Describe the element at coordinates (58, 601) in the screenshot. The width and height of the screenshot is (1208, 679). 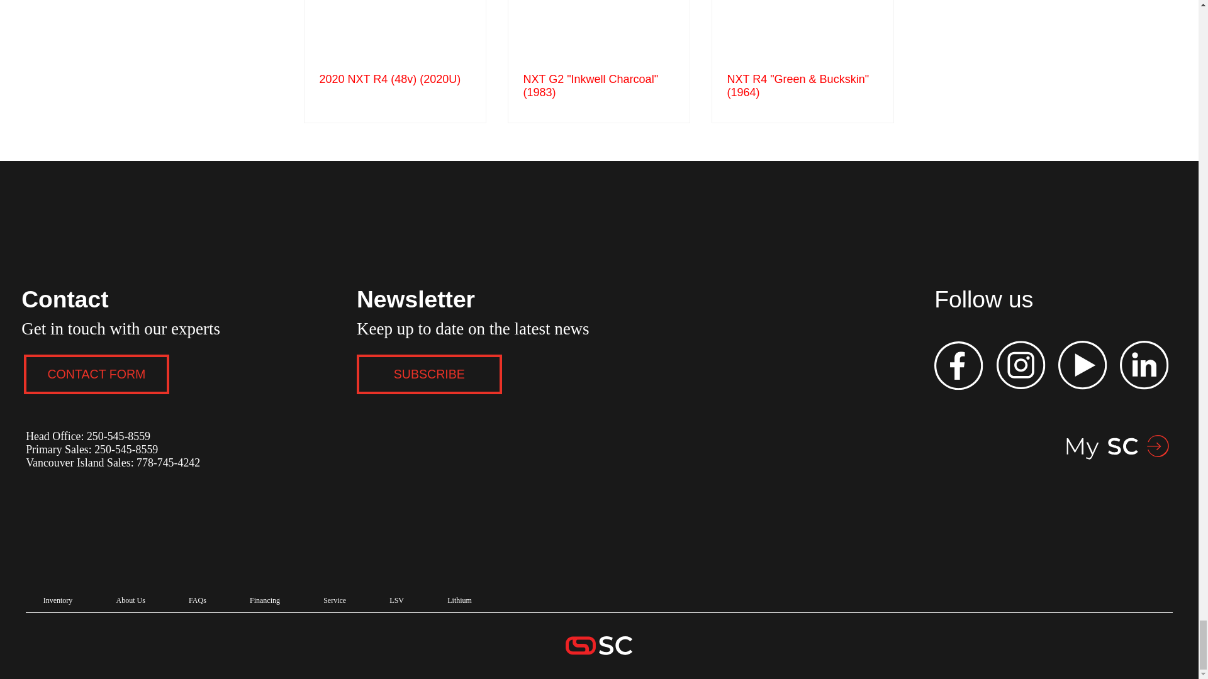
I see `Inventory` at that location.